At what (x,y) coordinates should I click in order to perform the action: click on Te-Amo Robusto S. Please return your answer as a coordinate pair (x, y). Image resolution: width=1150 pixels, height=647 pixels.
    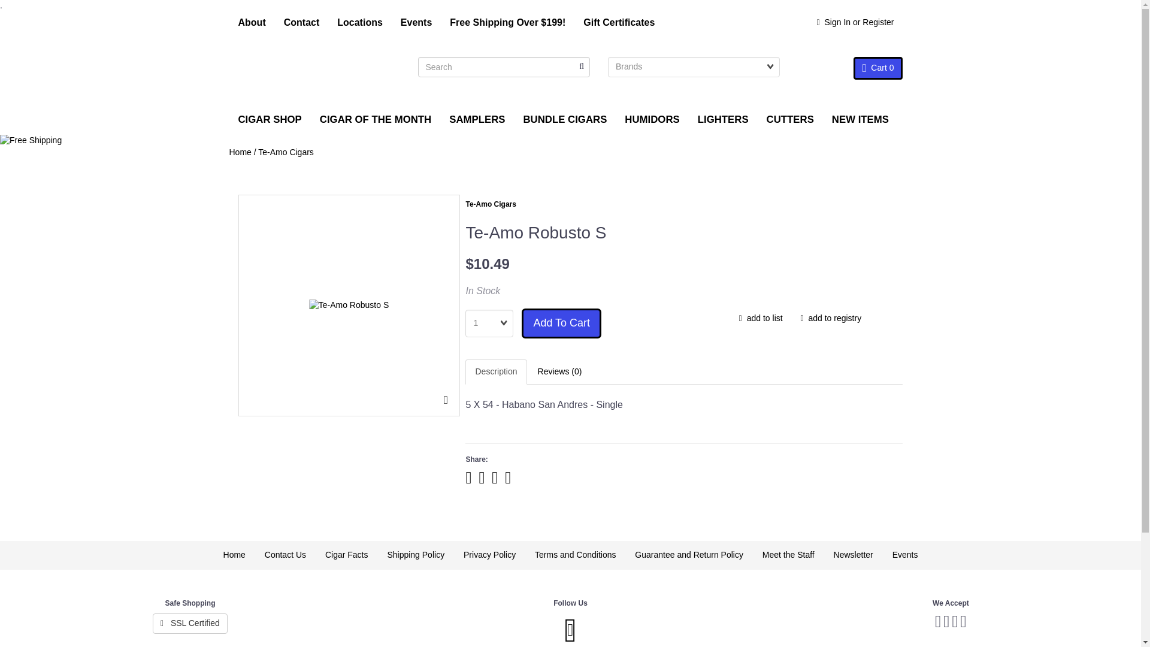
    Looking at the image, I should click on (349, 306).